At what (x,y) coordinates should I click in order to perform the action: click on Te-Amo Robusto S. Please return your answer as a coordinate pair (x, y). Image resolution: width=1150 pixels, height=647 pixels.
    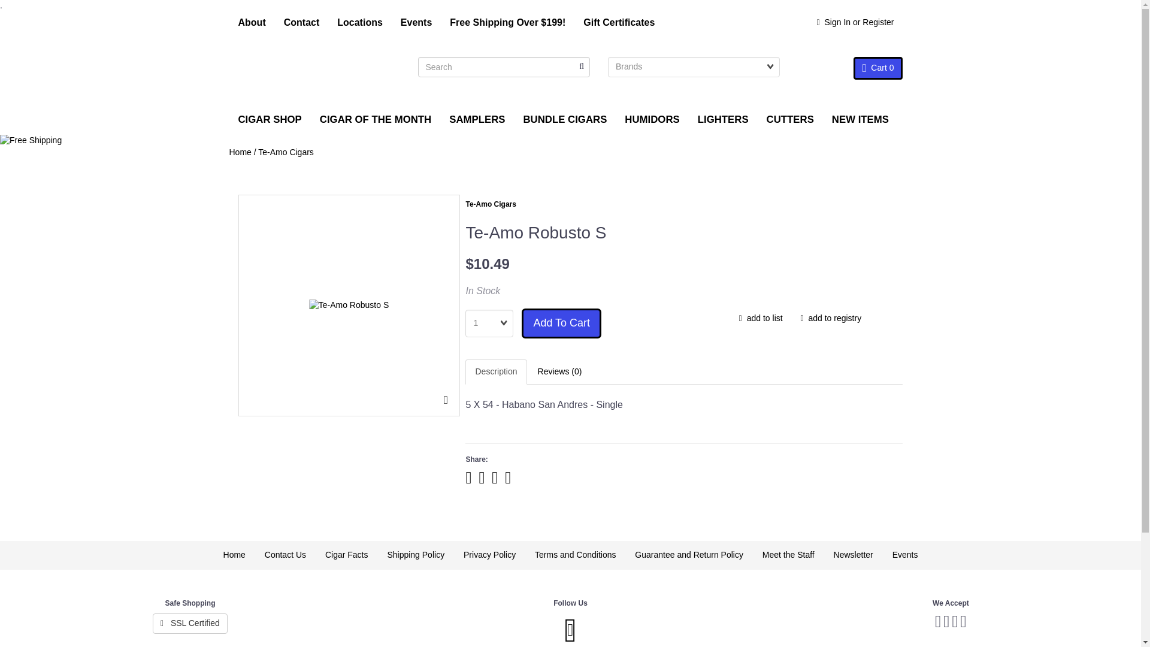
    Looking at the image, I should click on (349, 306).